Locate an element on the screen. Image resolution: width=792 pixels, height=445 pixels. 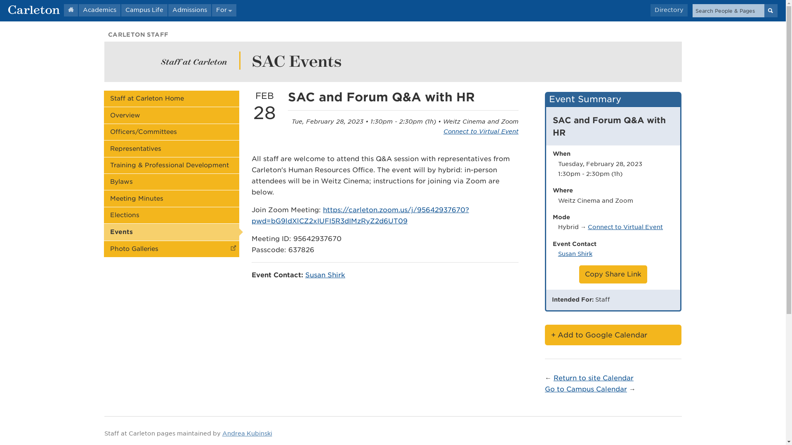
Go to Campus Calendar is located at coordinates (586, 389).